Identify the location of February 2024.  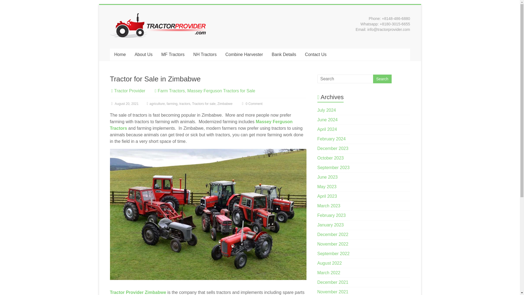
(332, 139).